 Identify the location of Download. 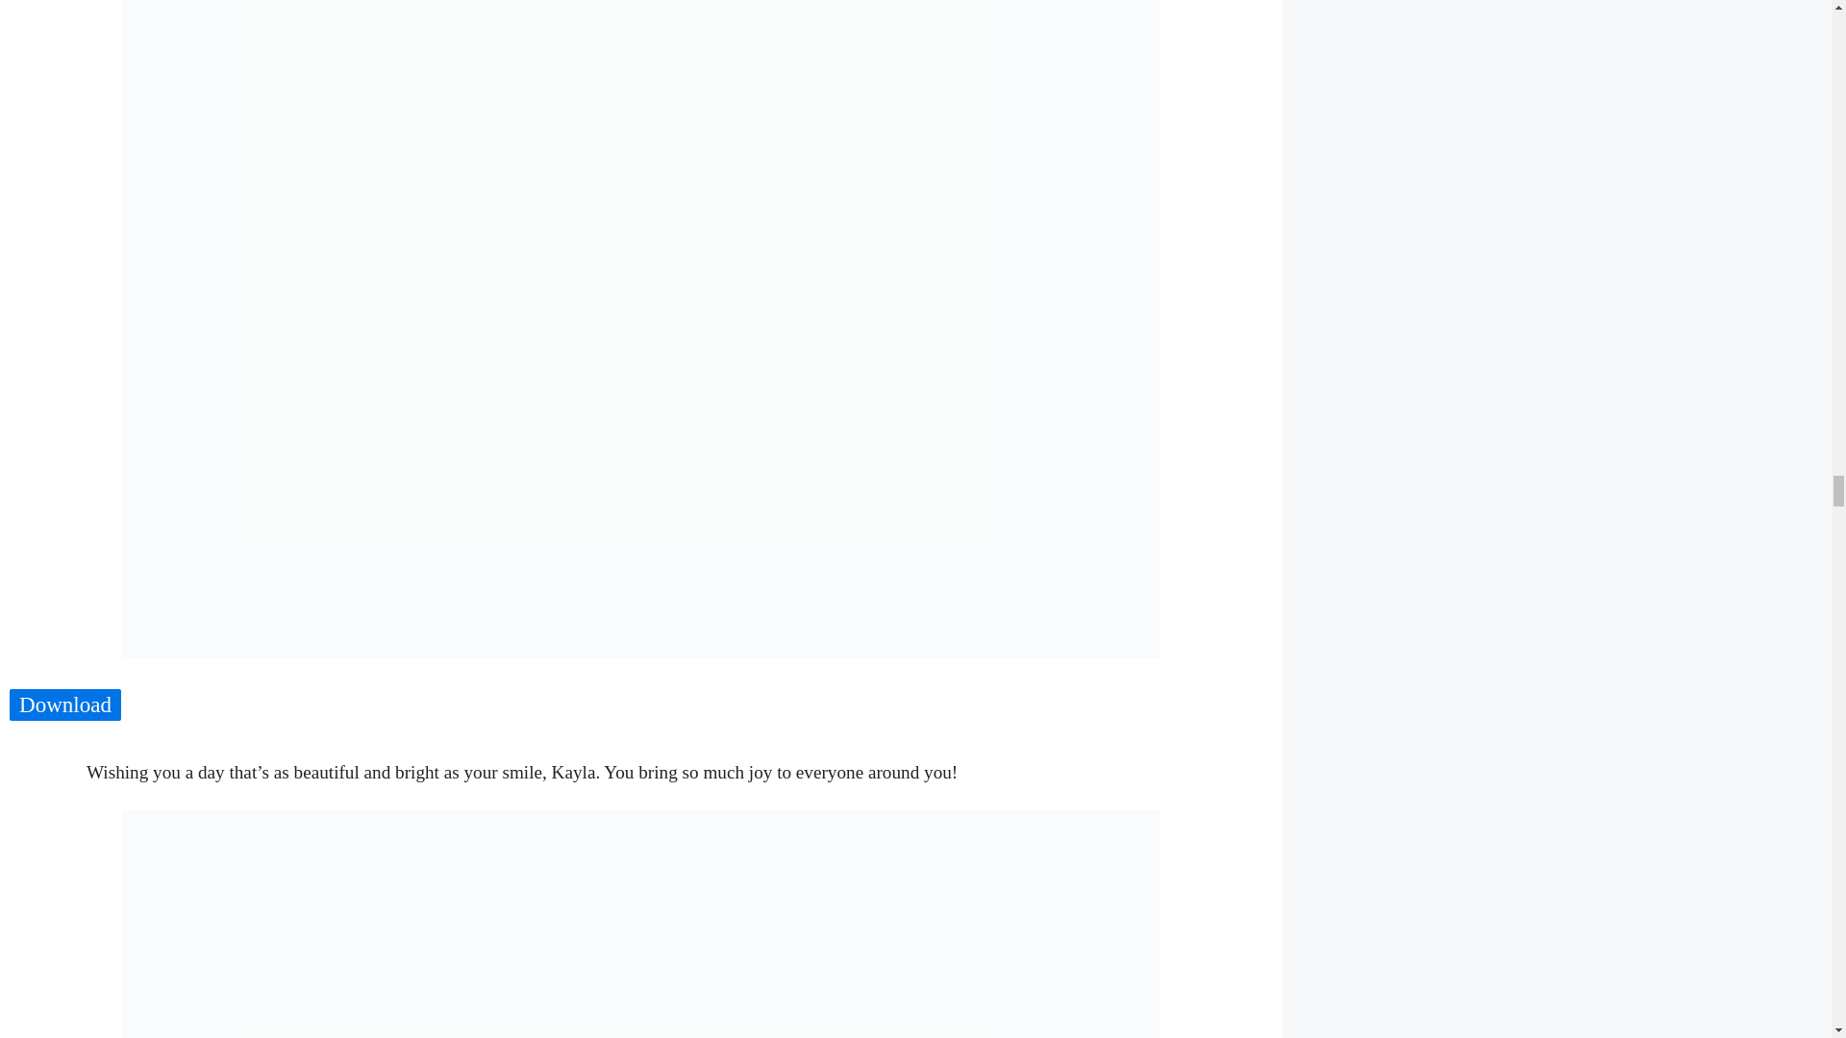
(65, 704).